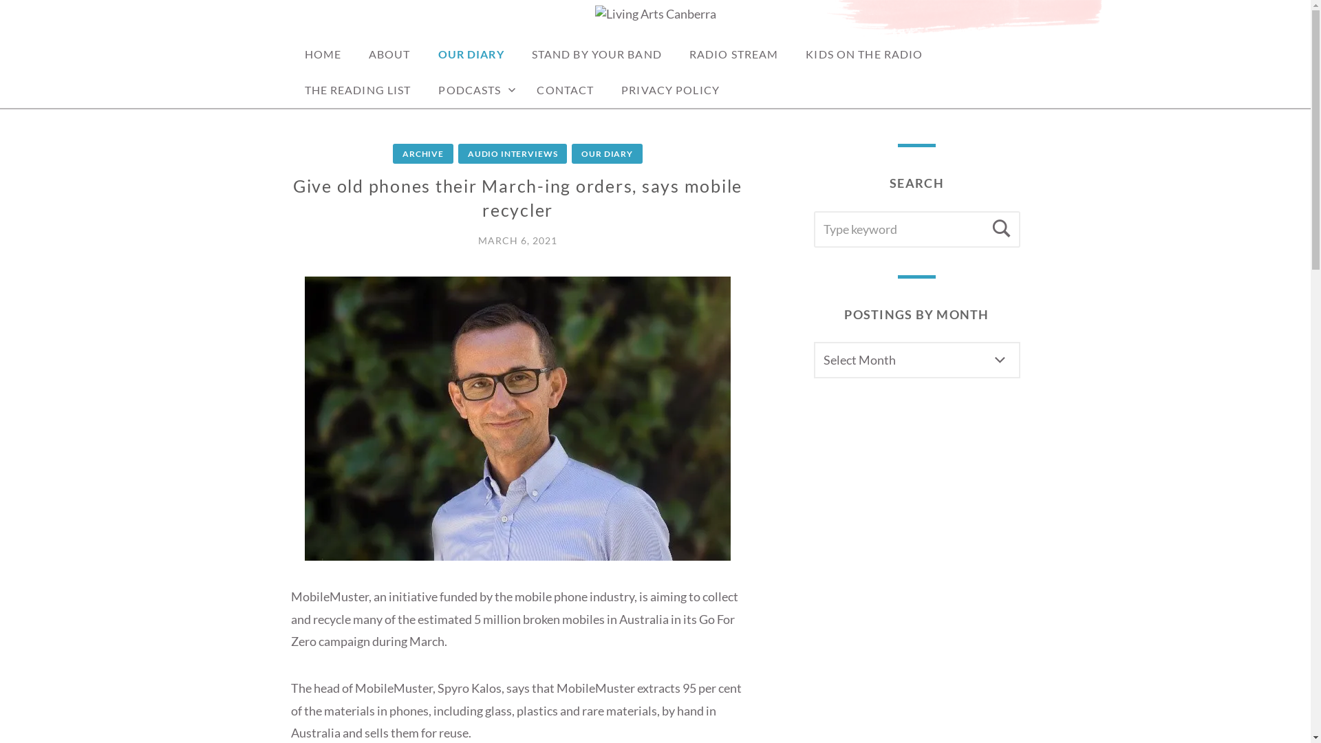 The width and height of the screenshot is (1321, 743). Describe the element at coordinates (597, 54) in the screenshot. I see `STAND BY YOUR BAND` at that location.